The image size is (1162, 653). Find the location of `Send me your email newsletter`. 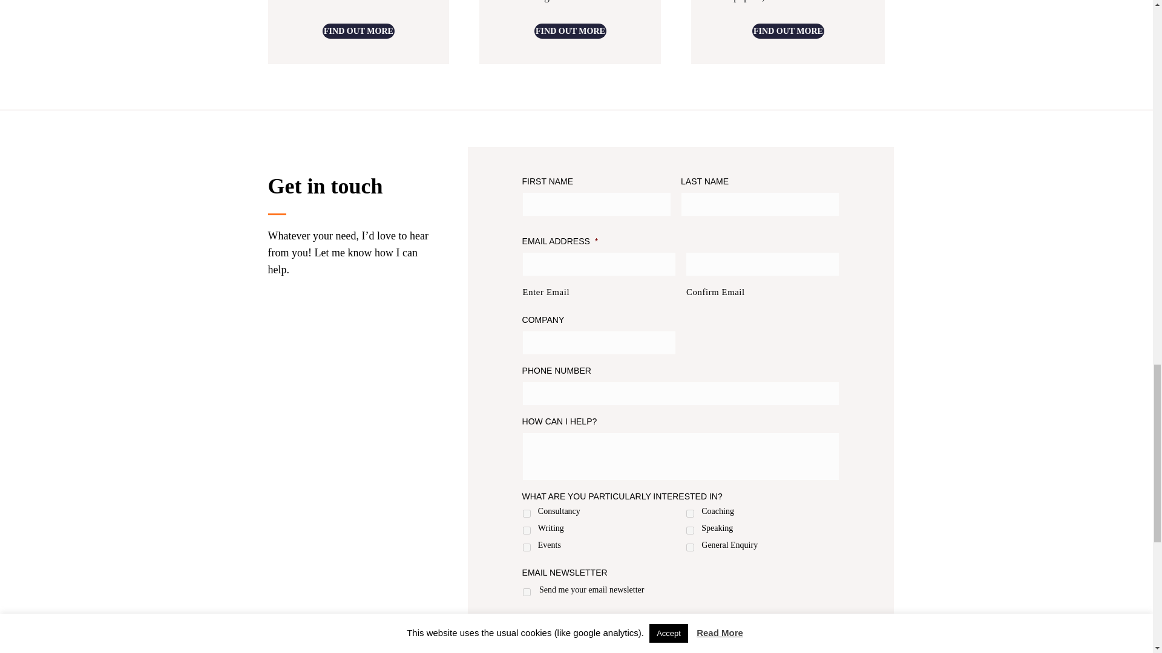

Send me your email newsletter is located at coordinates (527, 593).